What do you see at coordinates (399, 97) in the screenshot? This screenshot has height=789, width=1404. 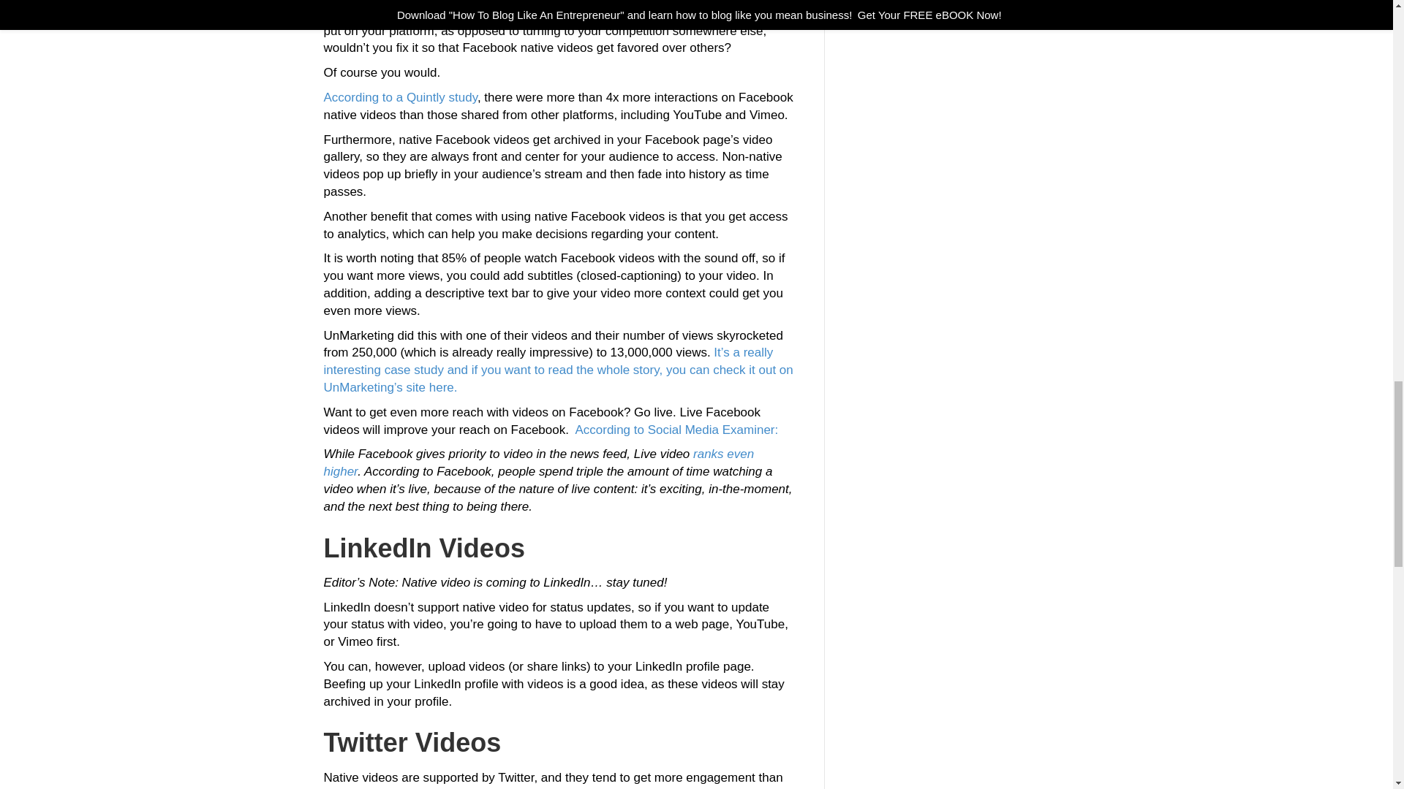 I see `According to a Quintly study` at bounding box center [399, 97].